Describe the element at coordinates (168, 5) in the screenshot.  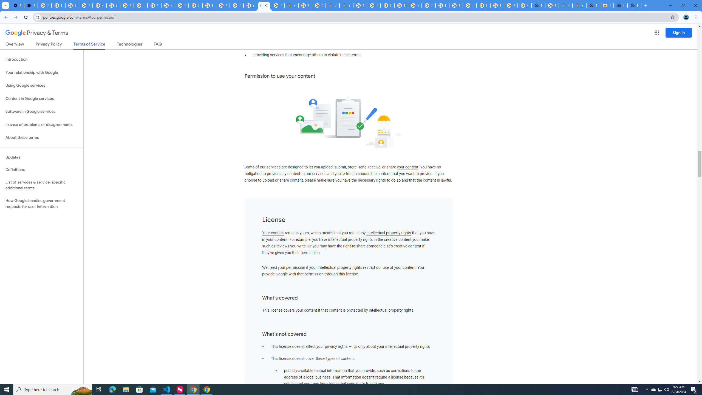
I see `https://scholar.google.com/` at that location.